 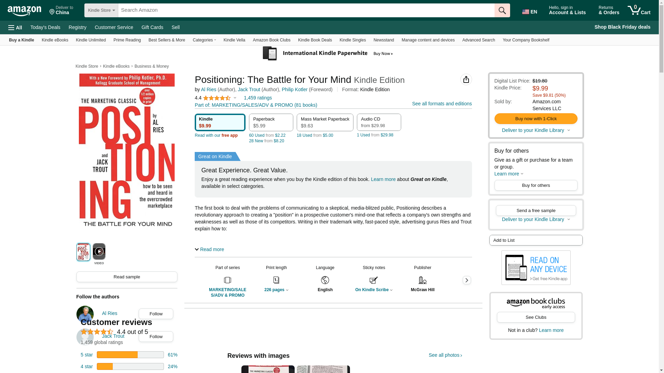 I want to click on See all photos, so click(x=446, y=355).